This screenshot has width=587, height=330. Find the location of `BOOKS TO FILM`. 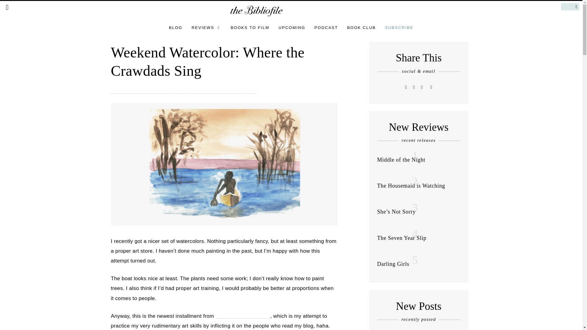

BOOKS TO FILM is located at coordinates (250, 28).